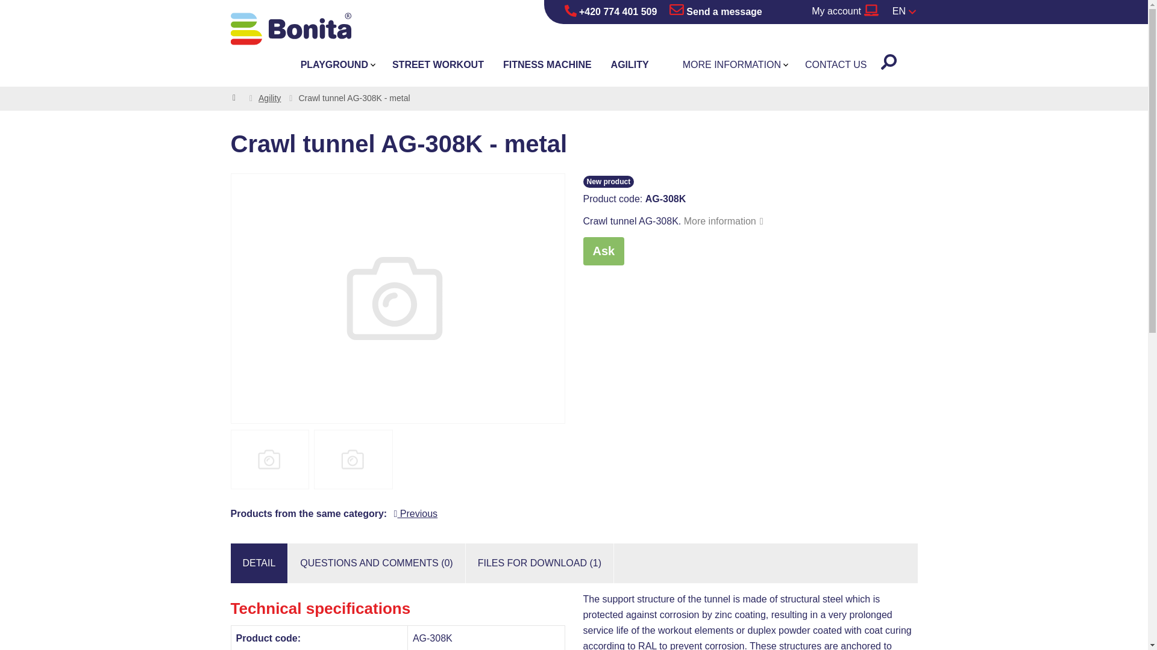 The width and height of the screenshot is (1157, 650). Describe the element at coordinates (269, 97) in the screenshot. I see `Agility` at that location.